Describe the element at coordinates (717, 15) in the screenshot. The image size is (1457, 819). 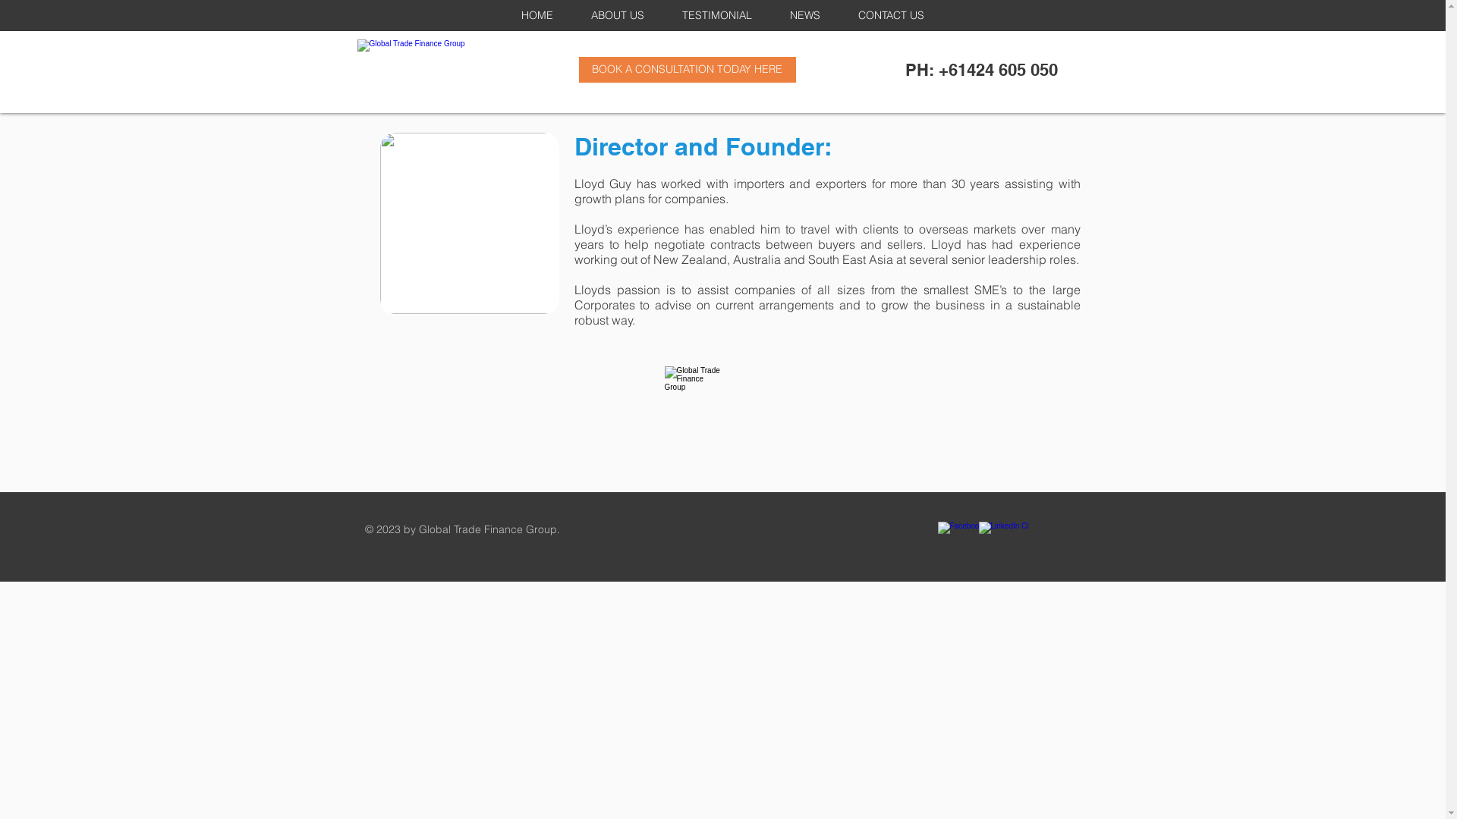
I see `TESTIMONIAL` at that location.